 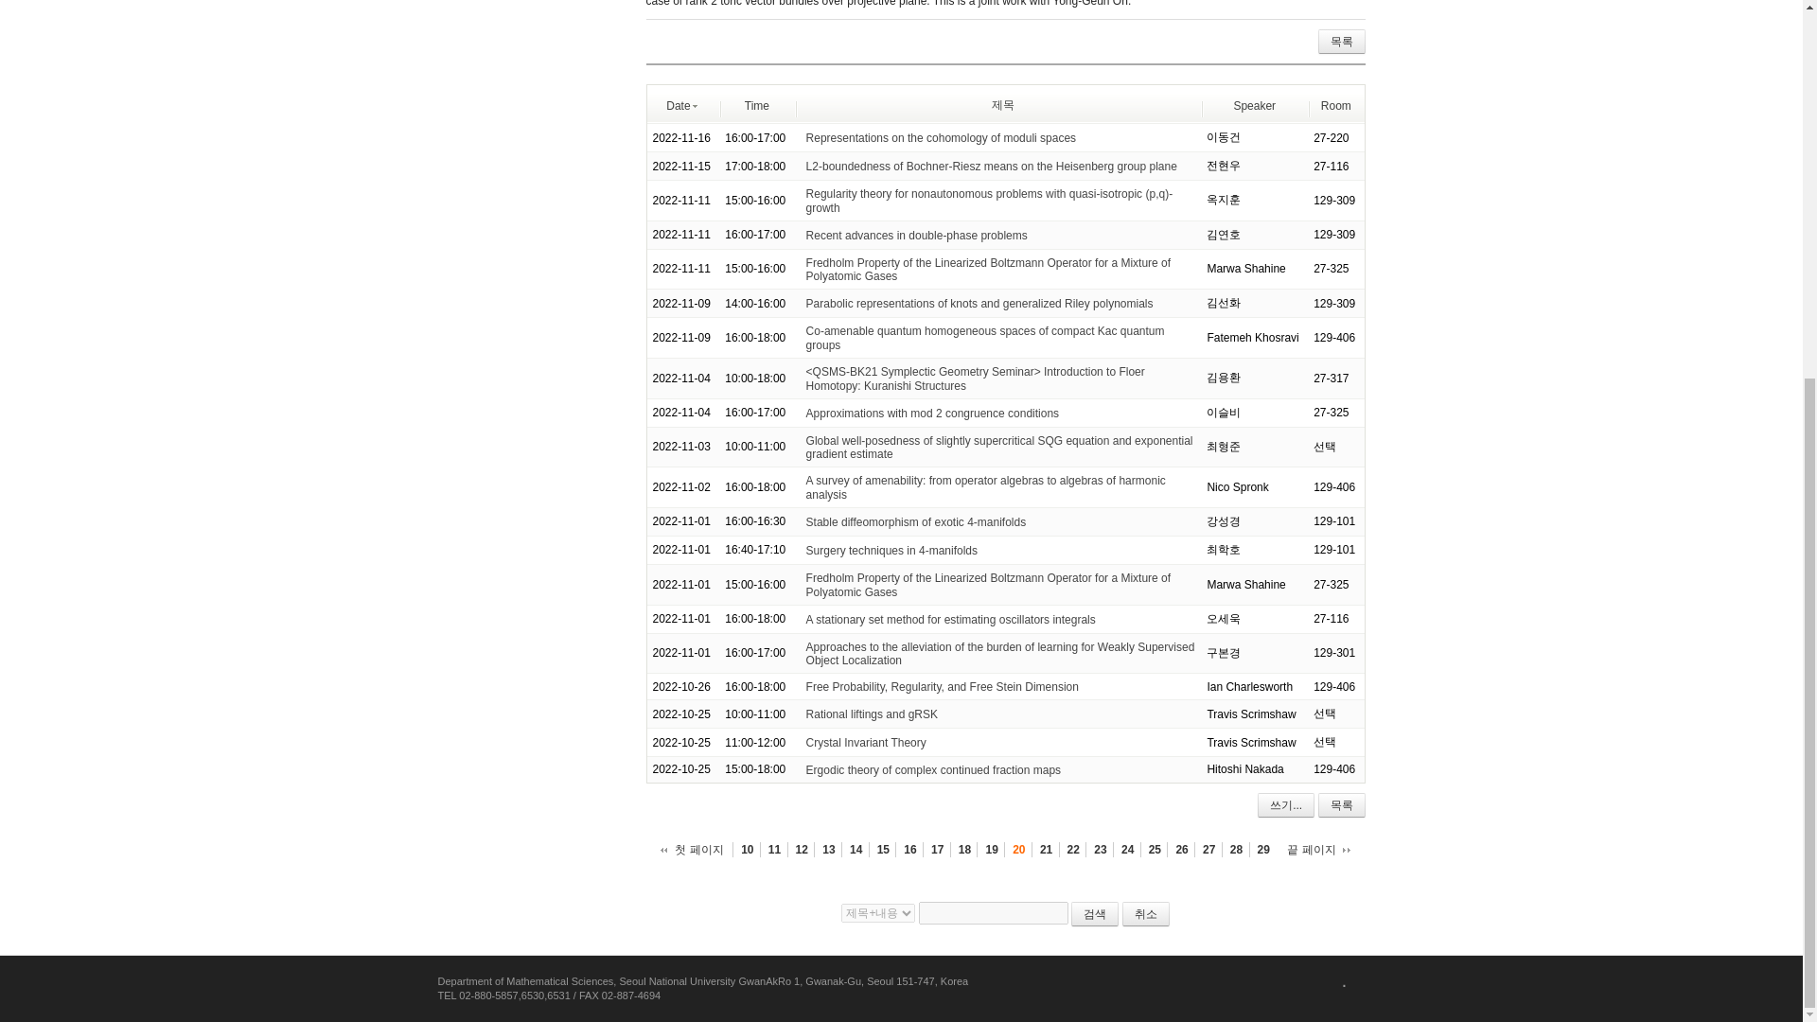 I want to click on Room, so click(x=1336, y=104).